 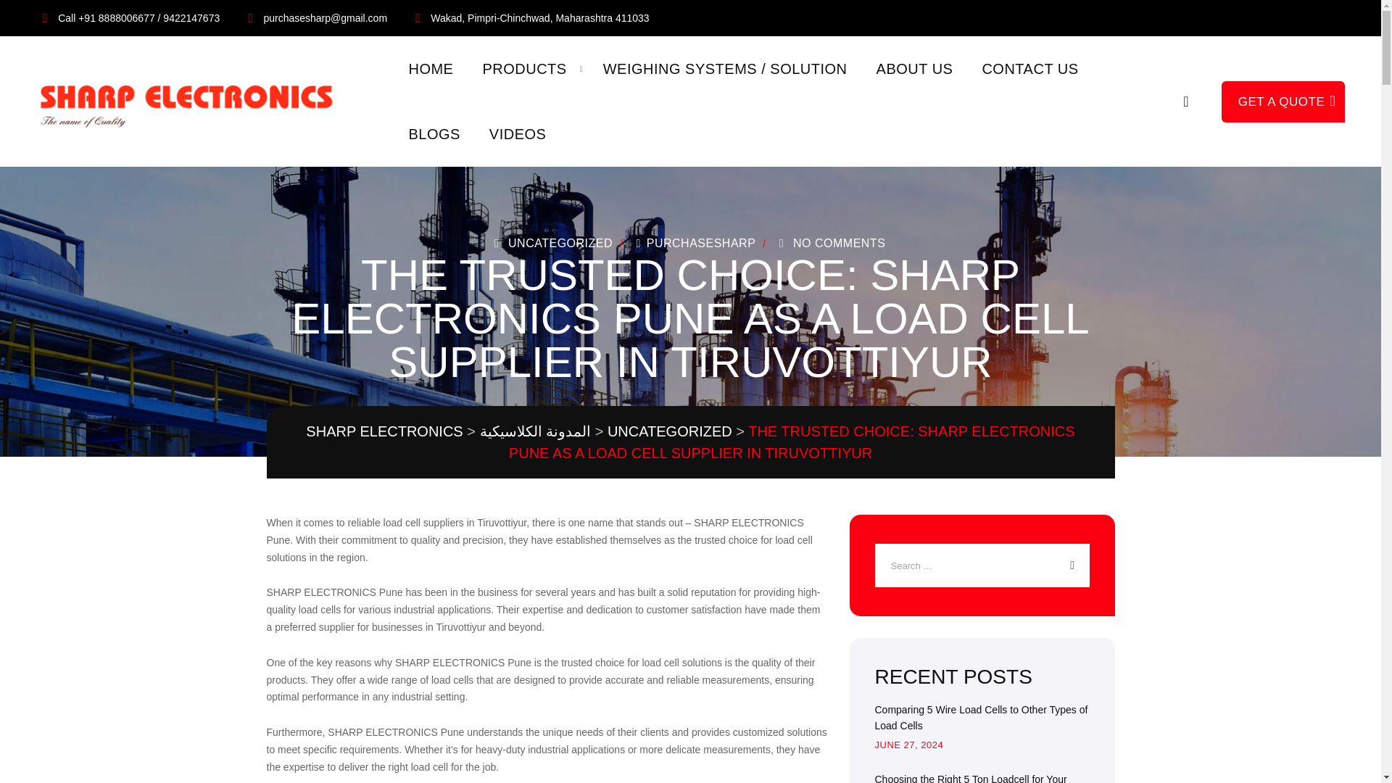 I want to click on UNCATEGORIZED, so click(x=560, y=244).